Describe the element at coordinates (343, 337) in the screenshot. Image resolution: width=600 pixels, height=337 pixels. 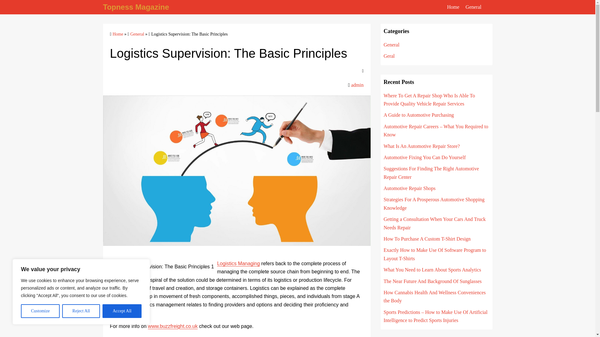
I see `position` at that location.